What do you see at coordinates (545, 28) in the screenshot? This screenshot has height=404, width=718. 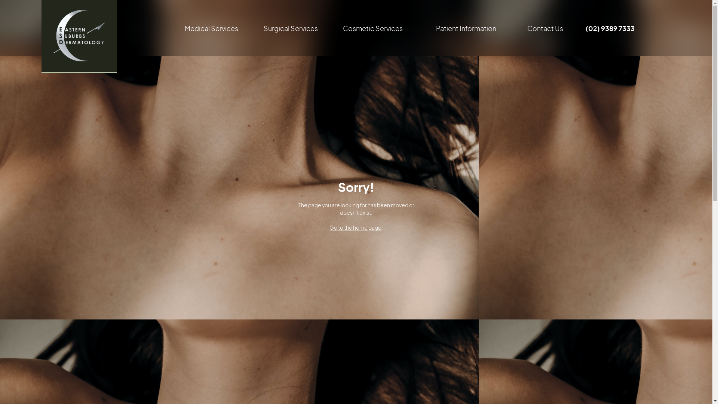 I see `Contact Us` at bounding box center [545, 28].